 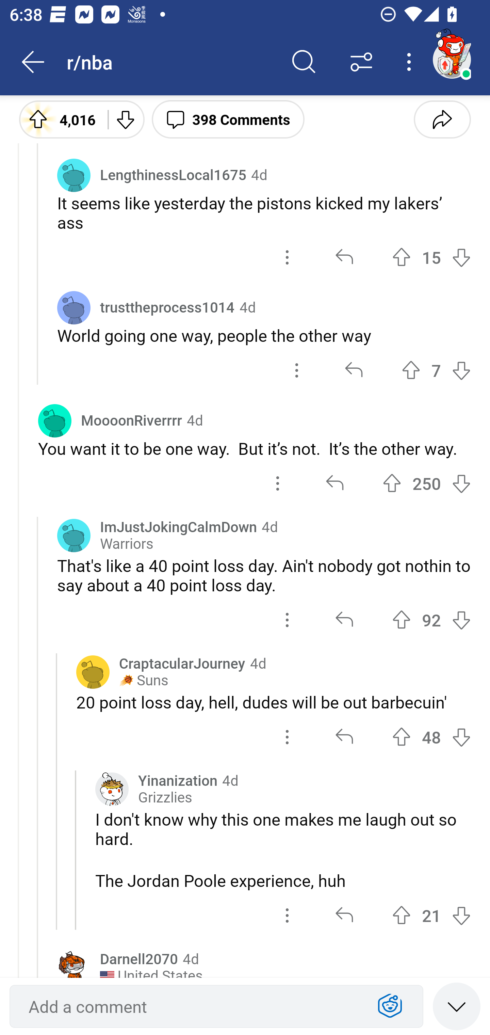 What do you see at coordinates (436, 370) in the screenshot?
I see `Upvote 7 7 votes Downvote` at bounding box center [436, 370].